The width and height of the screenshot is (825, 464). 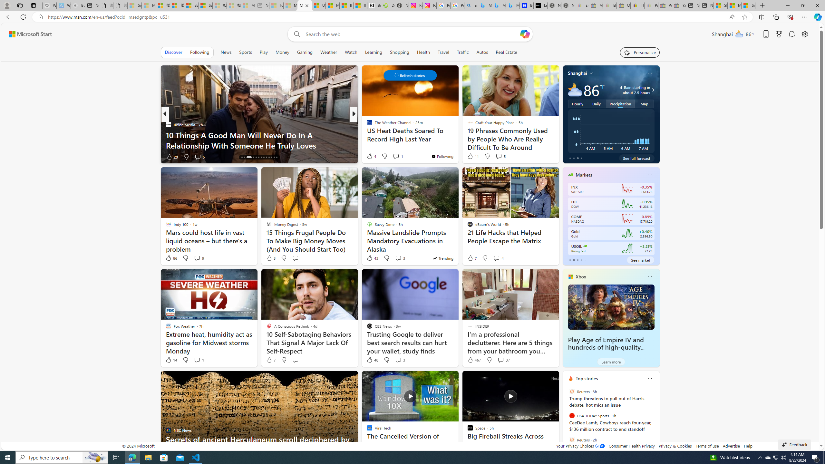 I want to click on AutomationID: tab-23, so click(x=269, y=157).